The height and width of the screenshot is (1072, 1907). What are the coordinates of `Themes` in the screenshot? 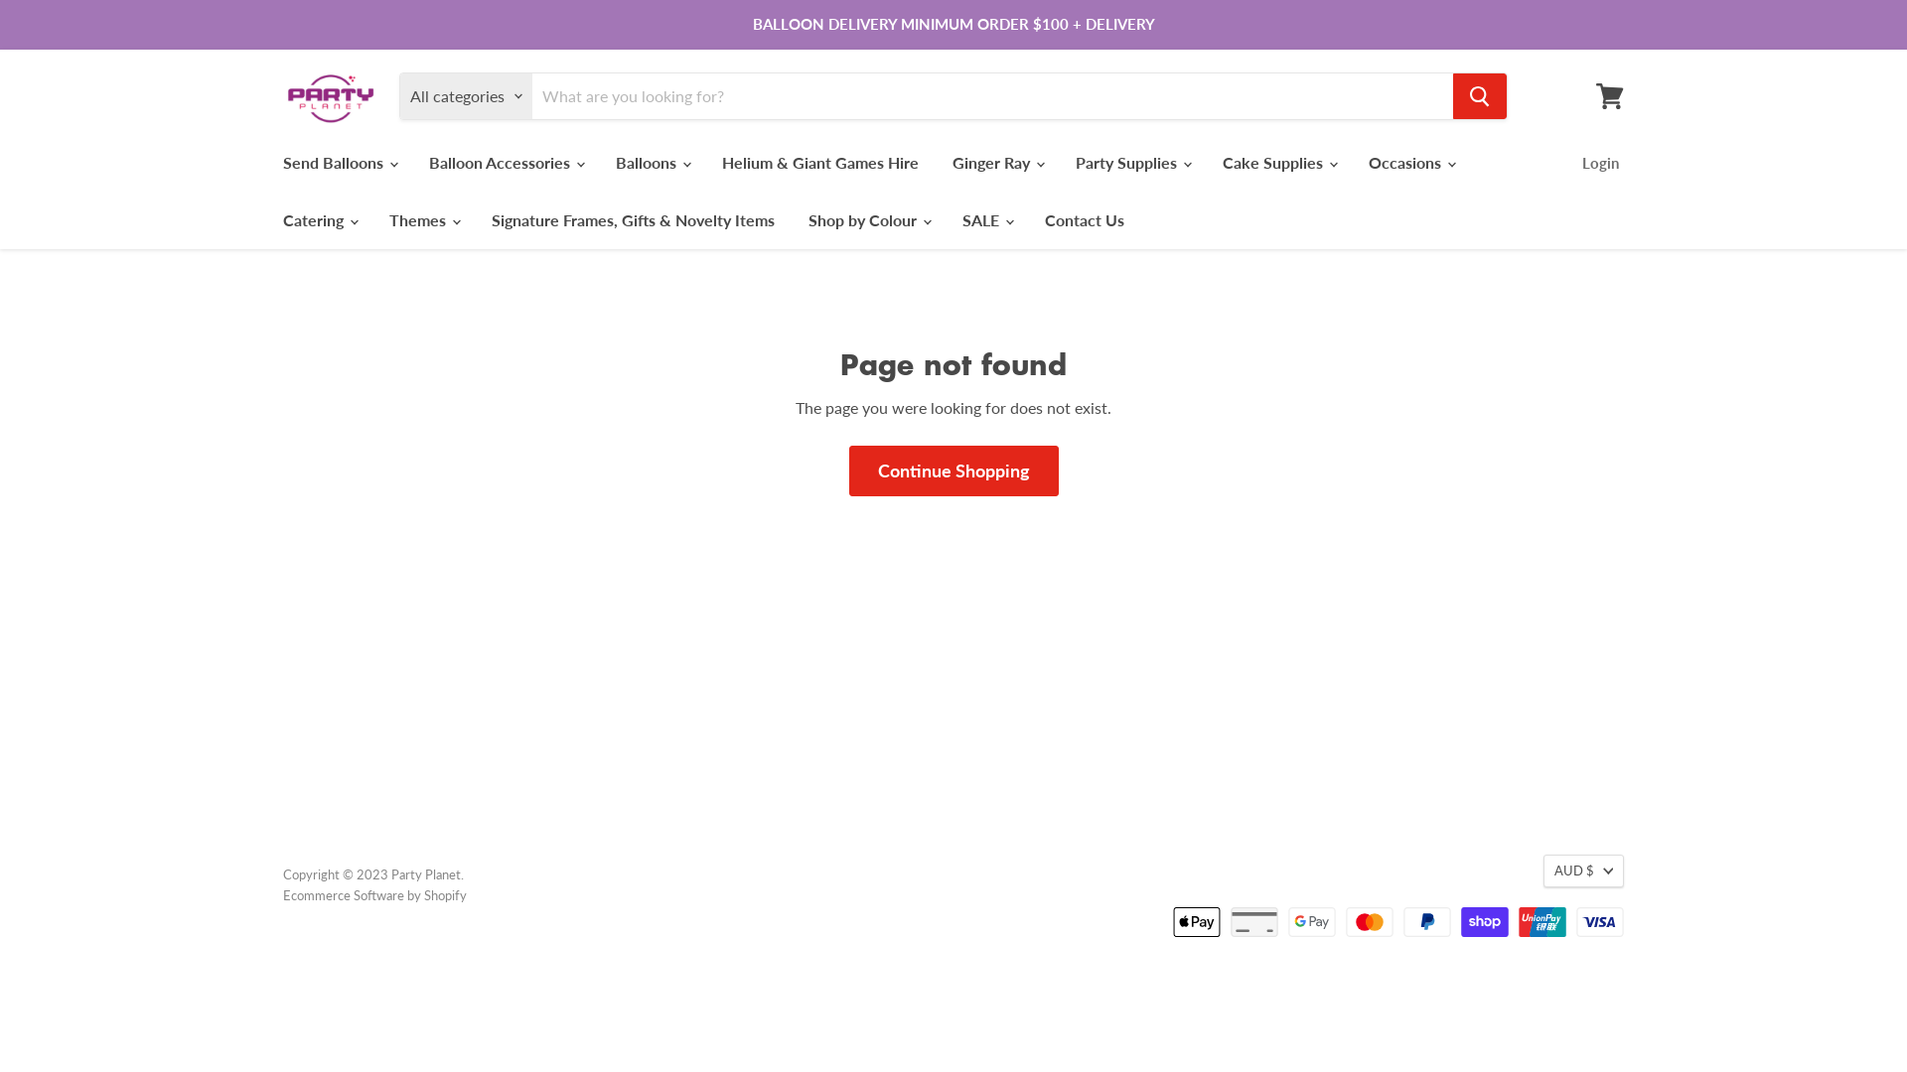 It's located at (423, 220).